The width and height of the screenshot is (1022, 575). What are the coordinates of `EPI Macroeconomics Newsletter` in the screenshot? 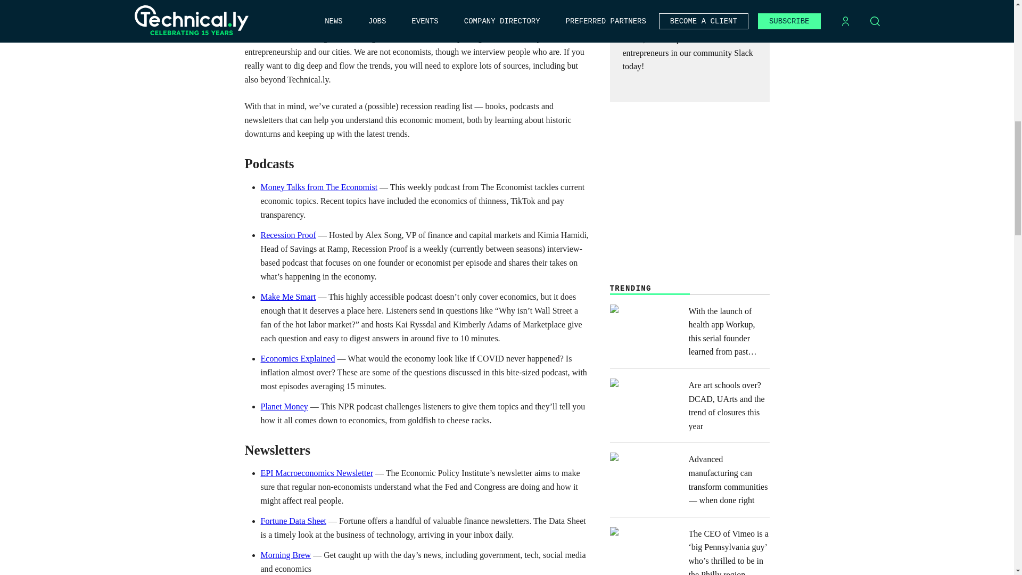 It's located at (316, 473).